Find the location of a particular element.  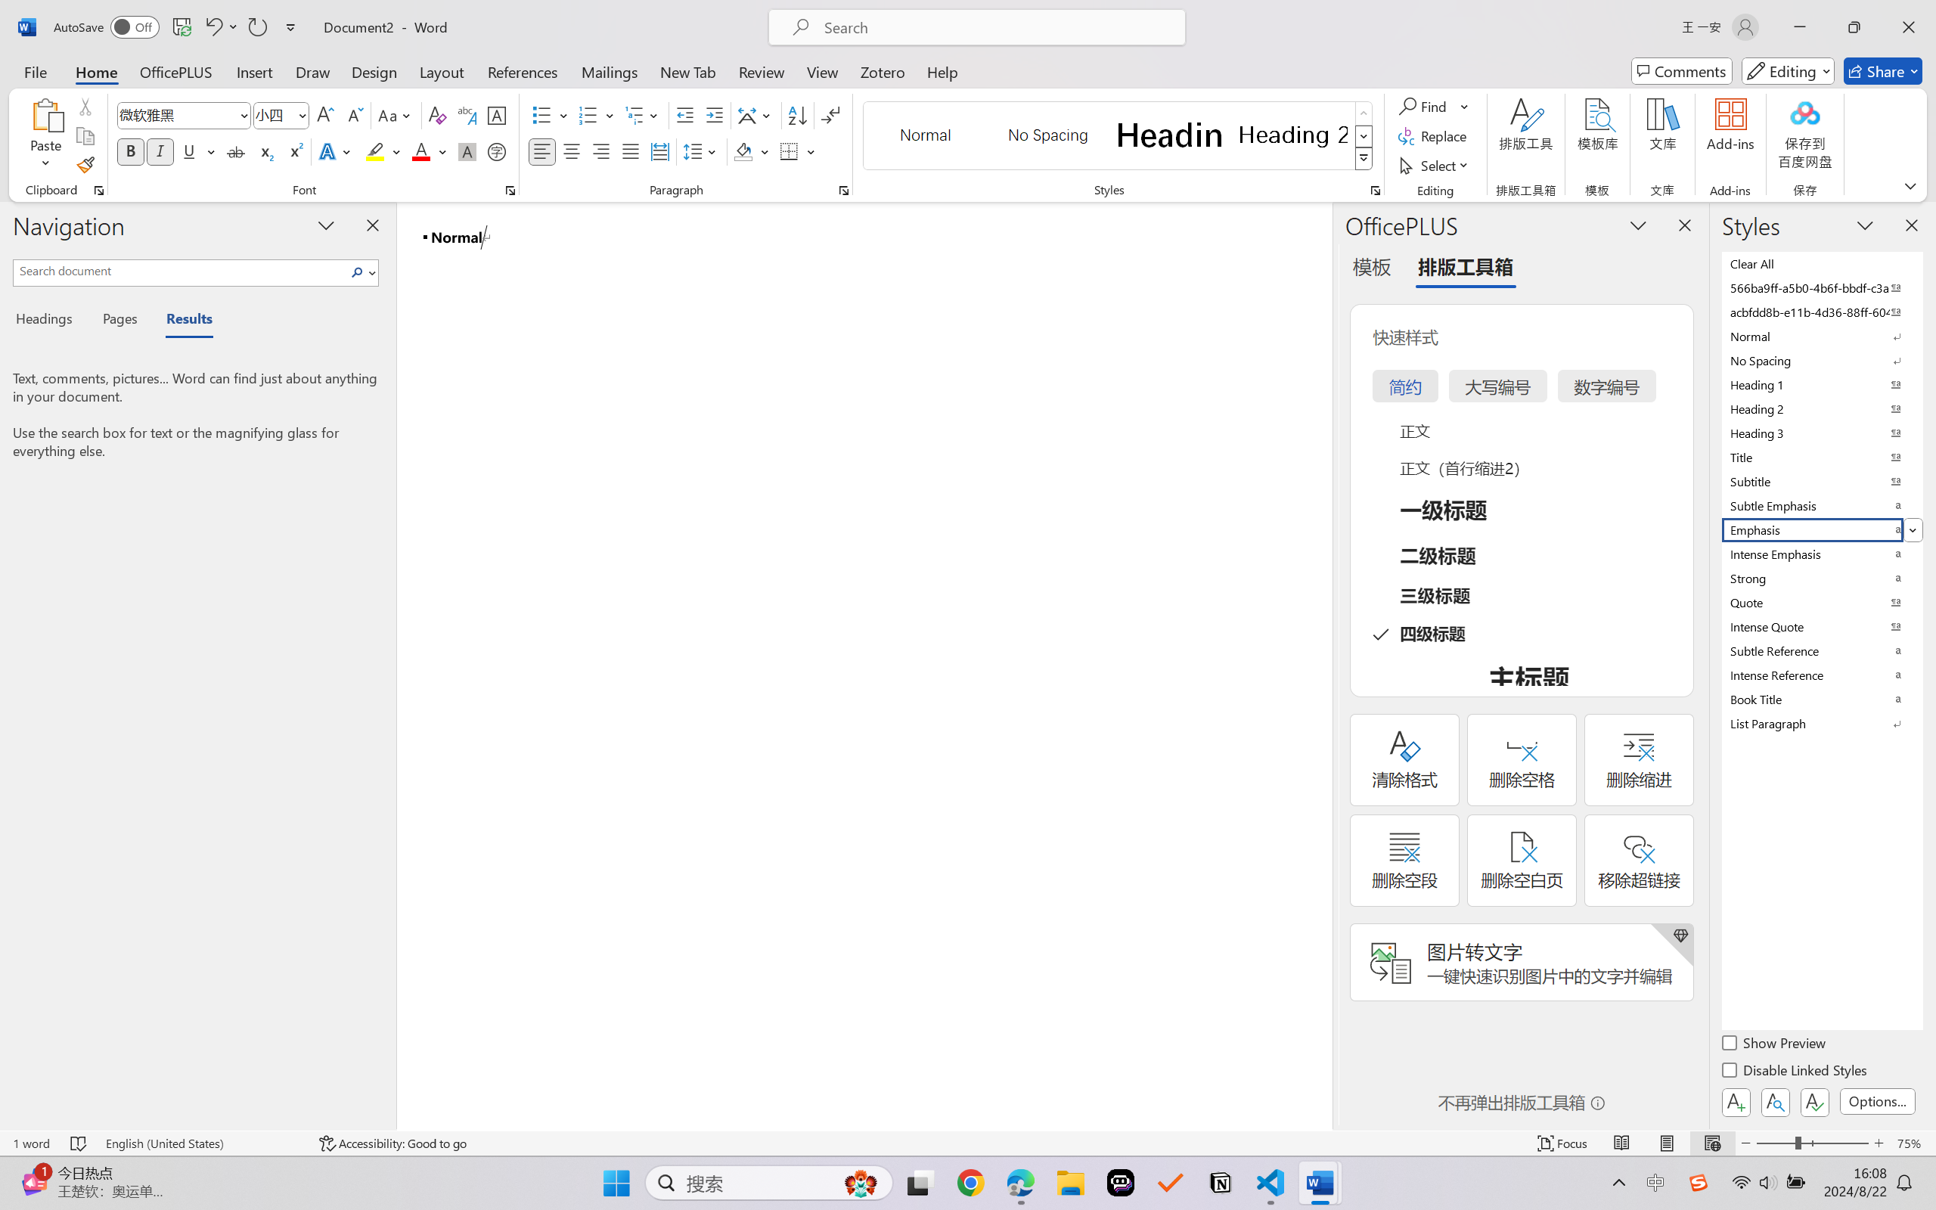

Language English (United States) is located at coordinates (203, 1143).